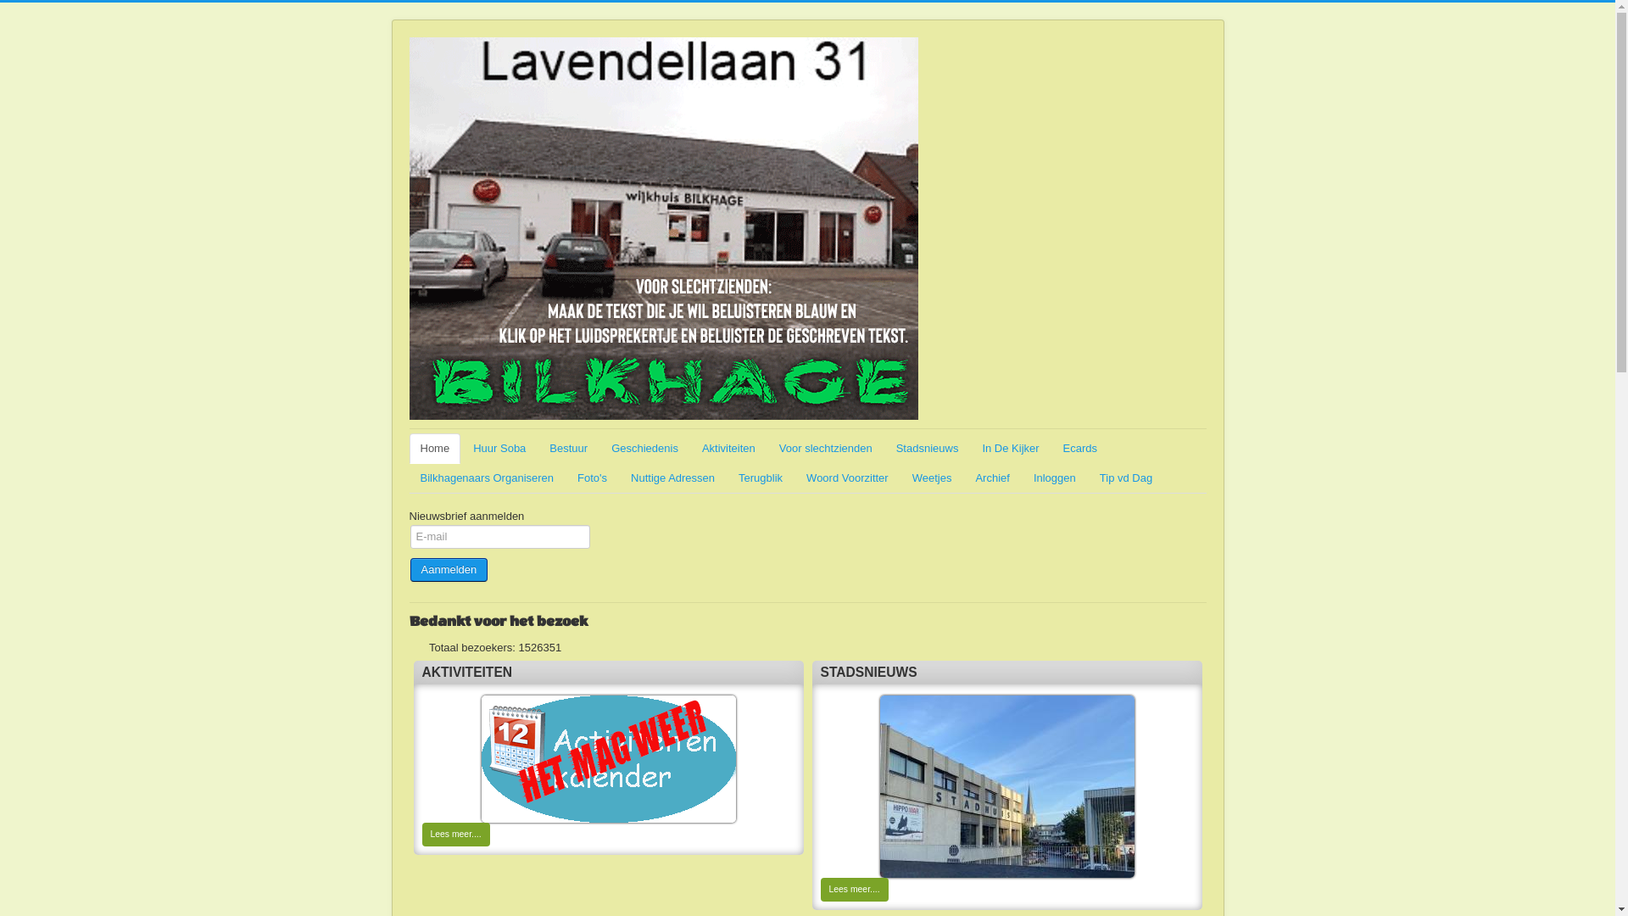 Image resolution: width=1628 pixels, height=916 pixels. What do you see at coordinates (609, 759) in the screenshot?
I see `Aktiviteiten` at bounding box center [609, 759].